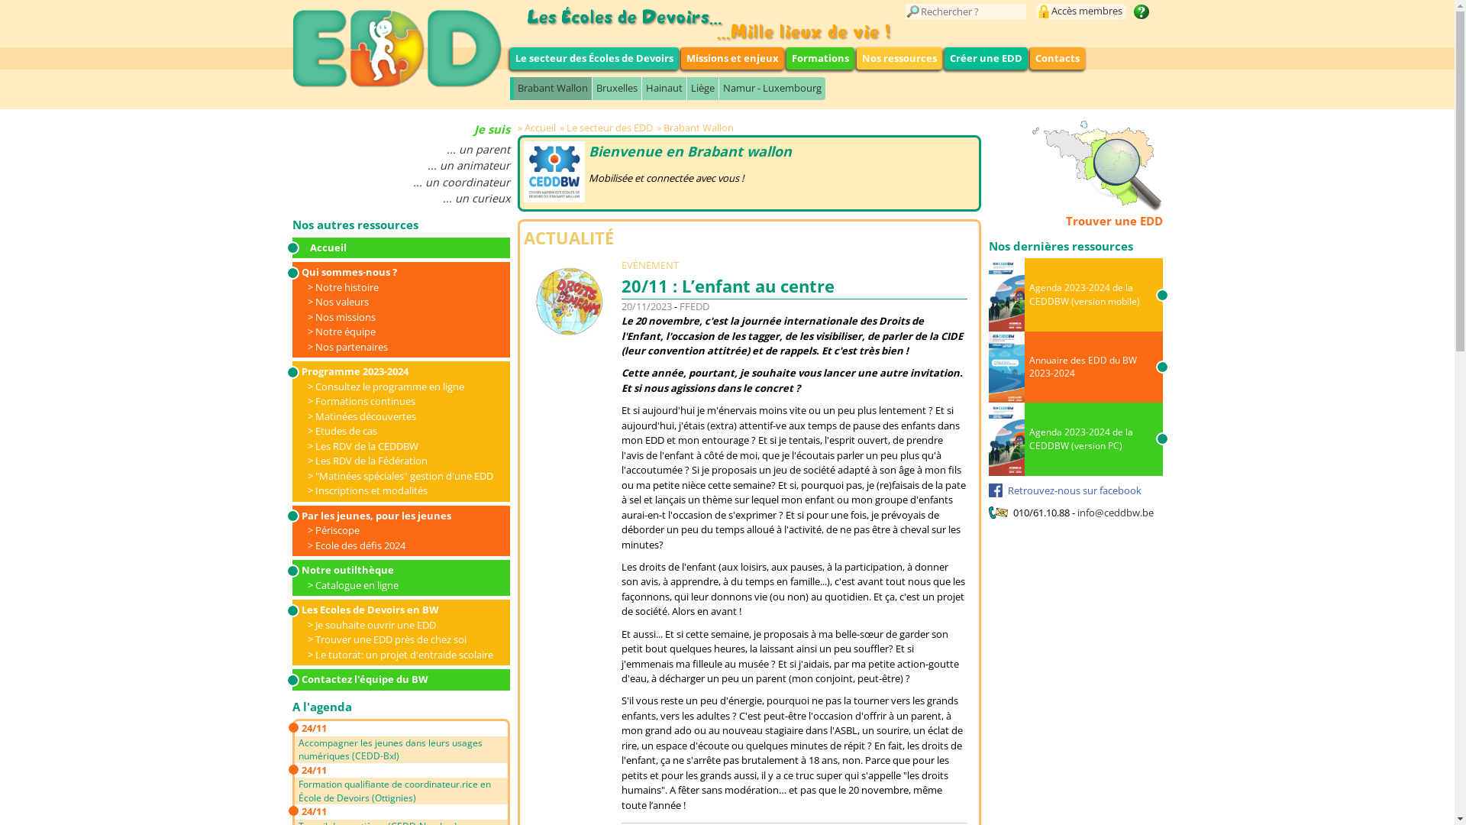  I want to click on  , so click(1141, 11).